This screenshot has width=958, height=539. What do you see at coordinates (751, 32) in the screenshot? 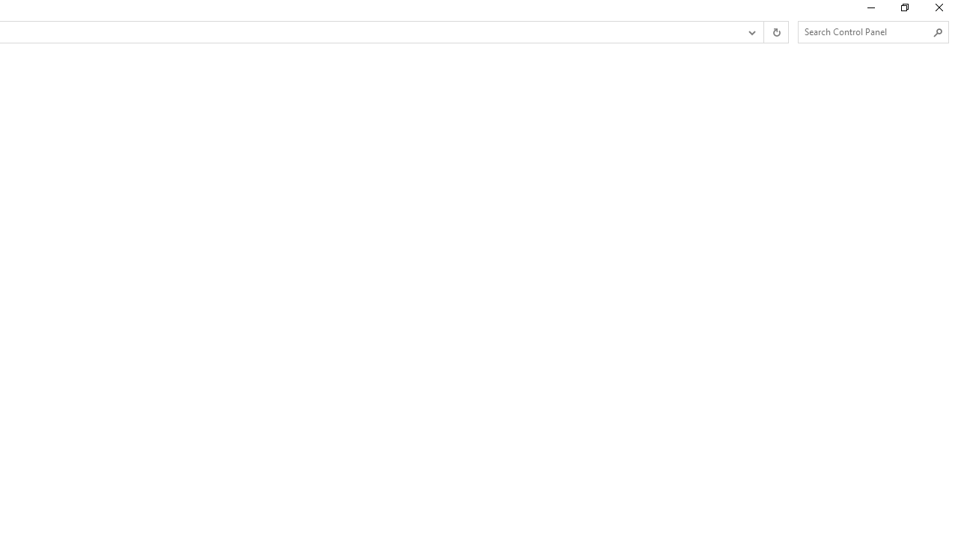
I see `Previous Locations` at bounding box center [751, 32].